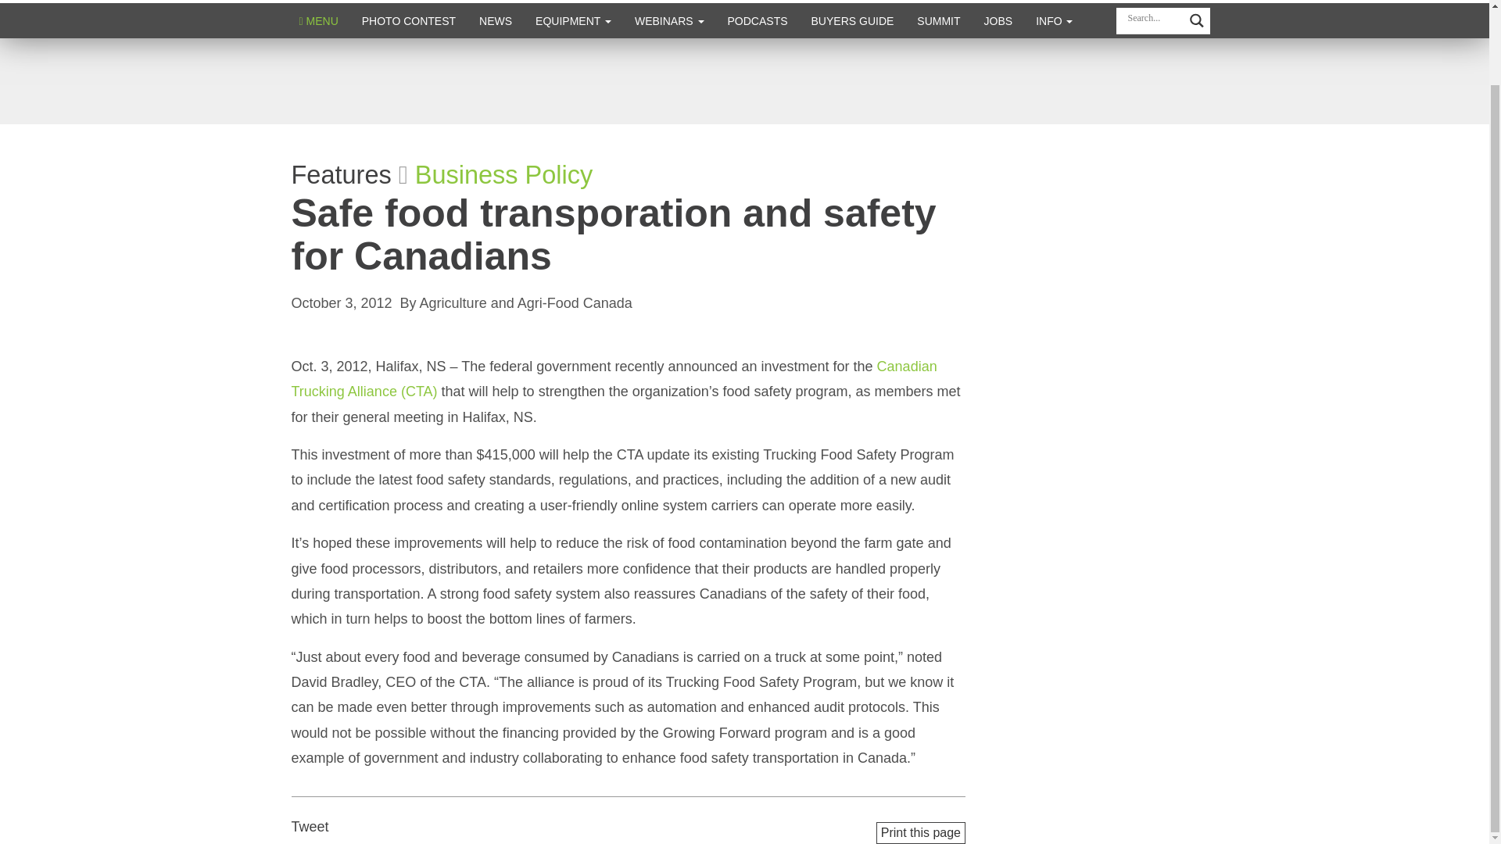 This screenshot has width=1501, height=844. Describe the element at coordinates (938, 20) in the screenshot. I see `SUMMIT` at that location.